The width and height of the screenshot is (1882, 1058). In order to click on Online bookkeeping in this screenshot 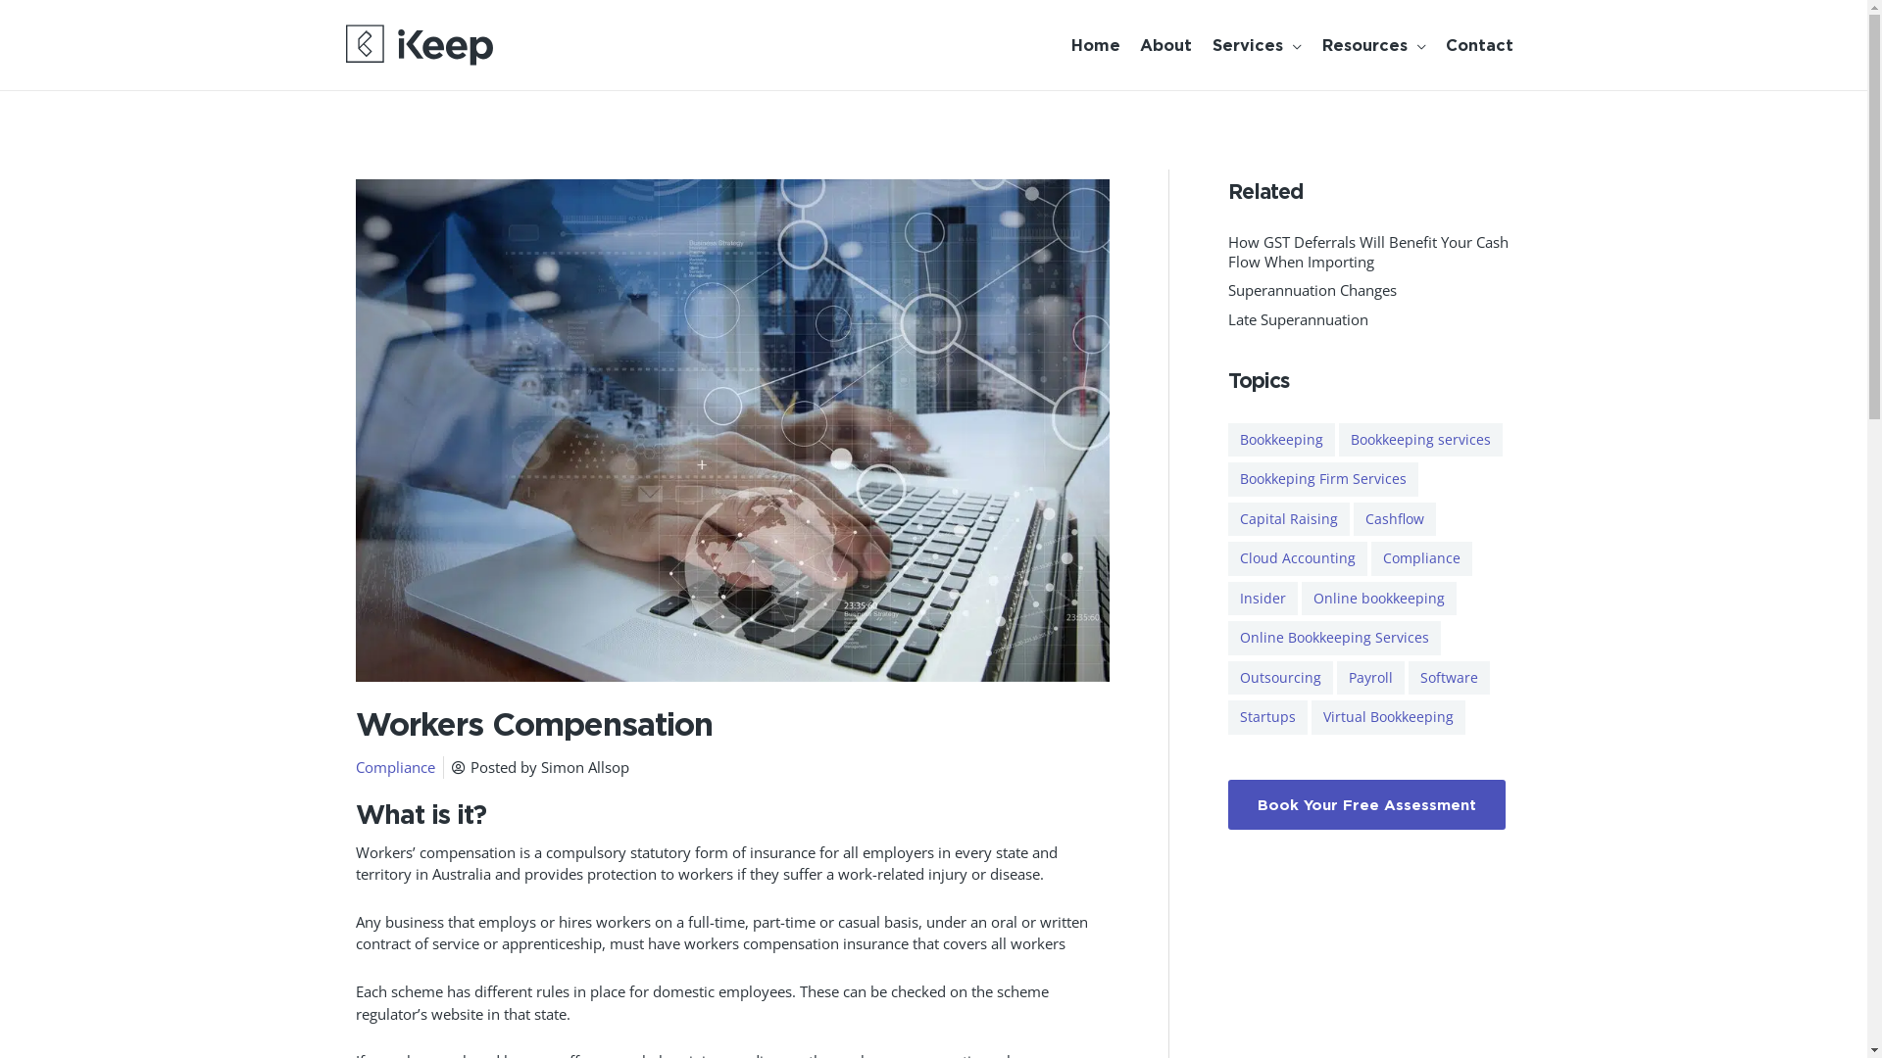, I will do `click(1379, 600)`.